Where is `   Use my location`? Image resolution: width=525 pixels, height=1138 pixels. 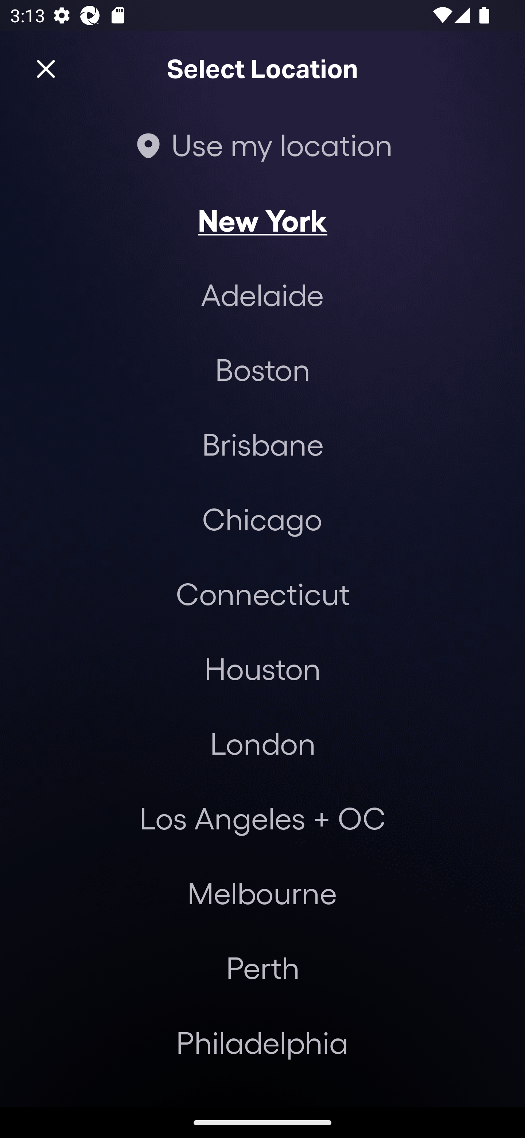
   Use my location is located at coordinates (262, 144).